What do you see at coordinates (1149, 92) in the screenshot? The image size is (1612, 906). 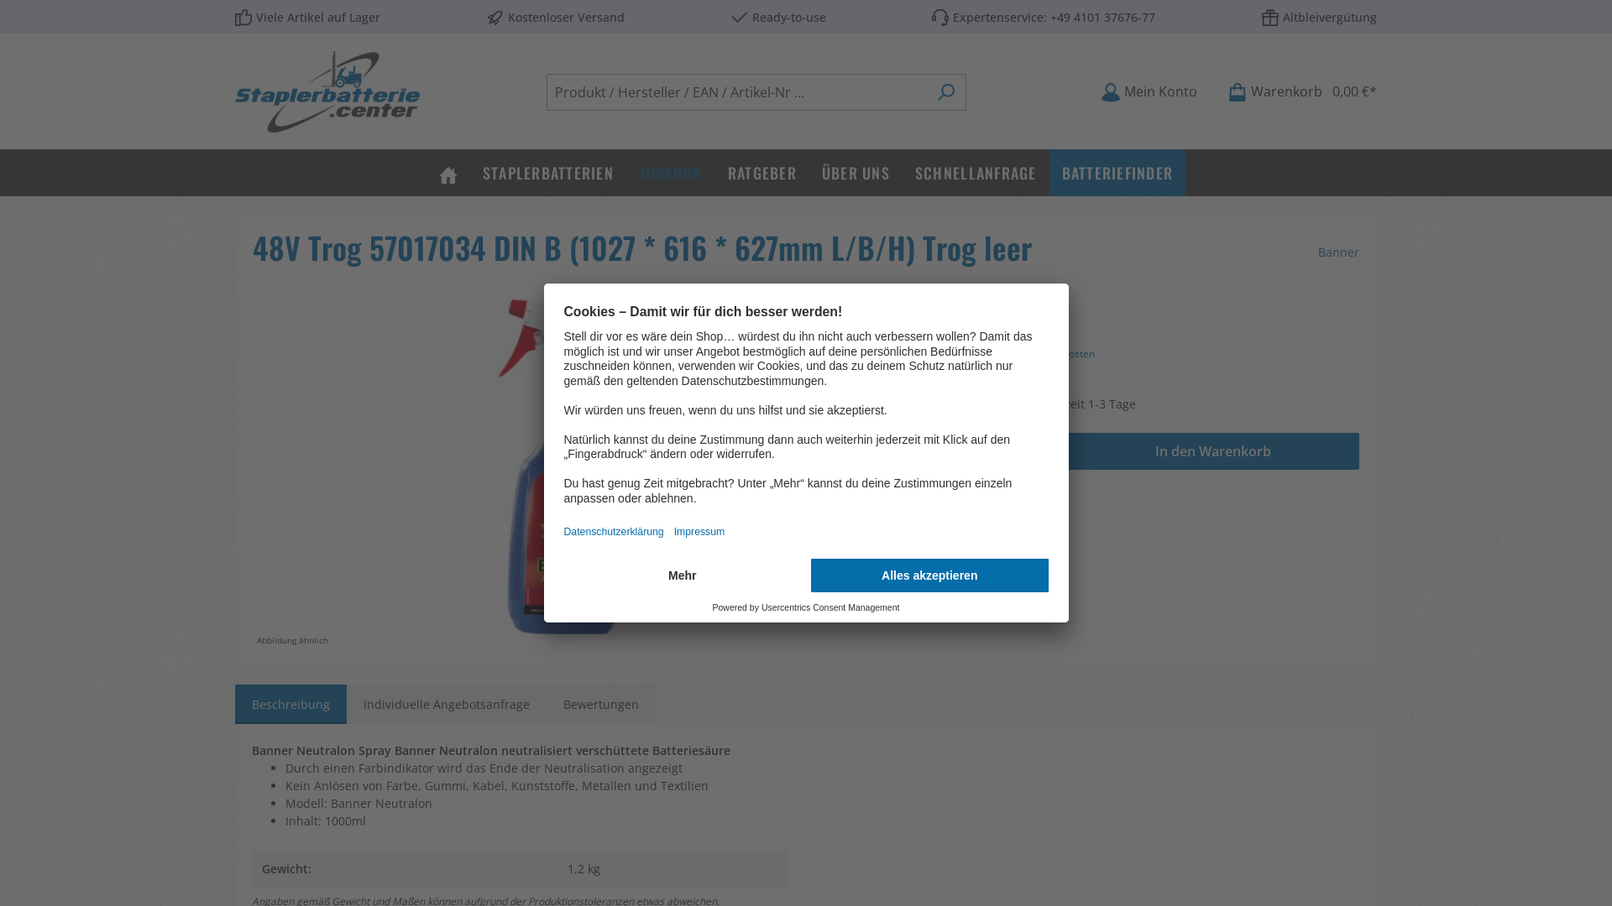 I see `Mein Konto` at bounding box center [1149, 92].